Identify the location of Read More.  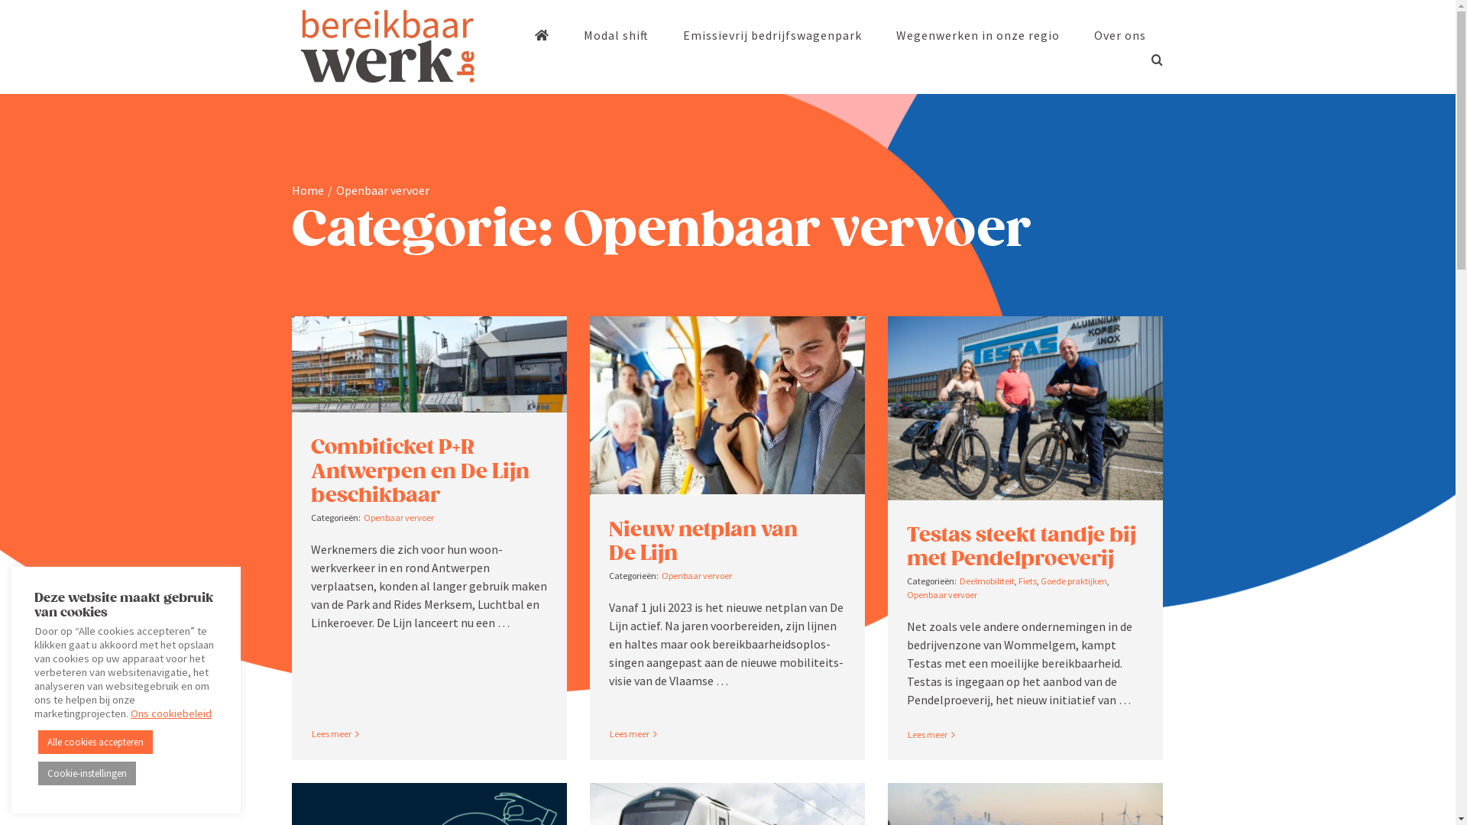
(630, 733).